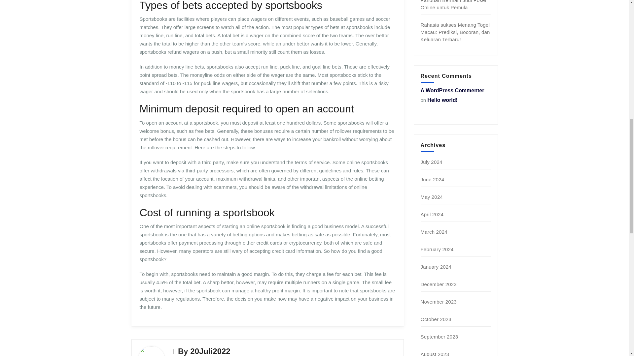  Describe the element at coordinates (210, 351) in the screenshot. I see `20Juli2022` at that location.